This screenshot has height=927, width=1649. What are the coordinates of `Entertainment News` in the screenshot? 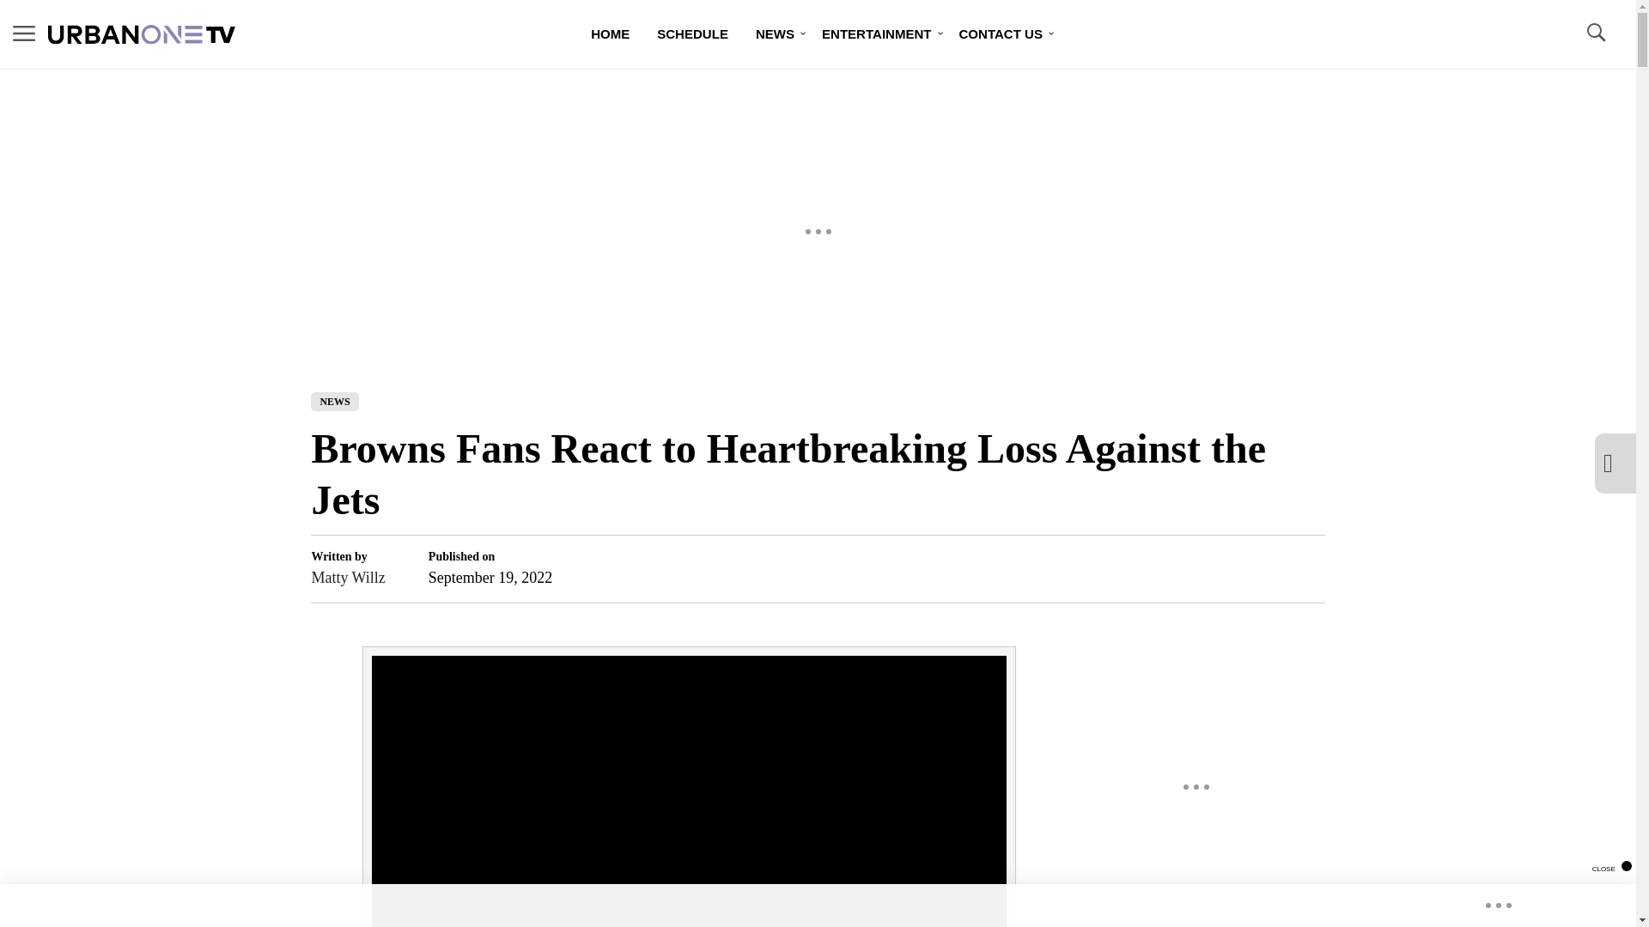 It's located at (876, 34).